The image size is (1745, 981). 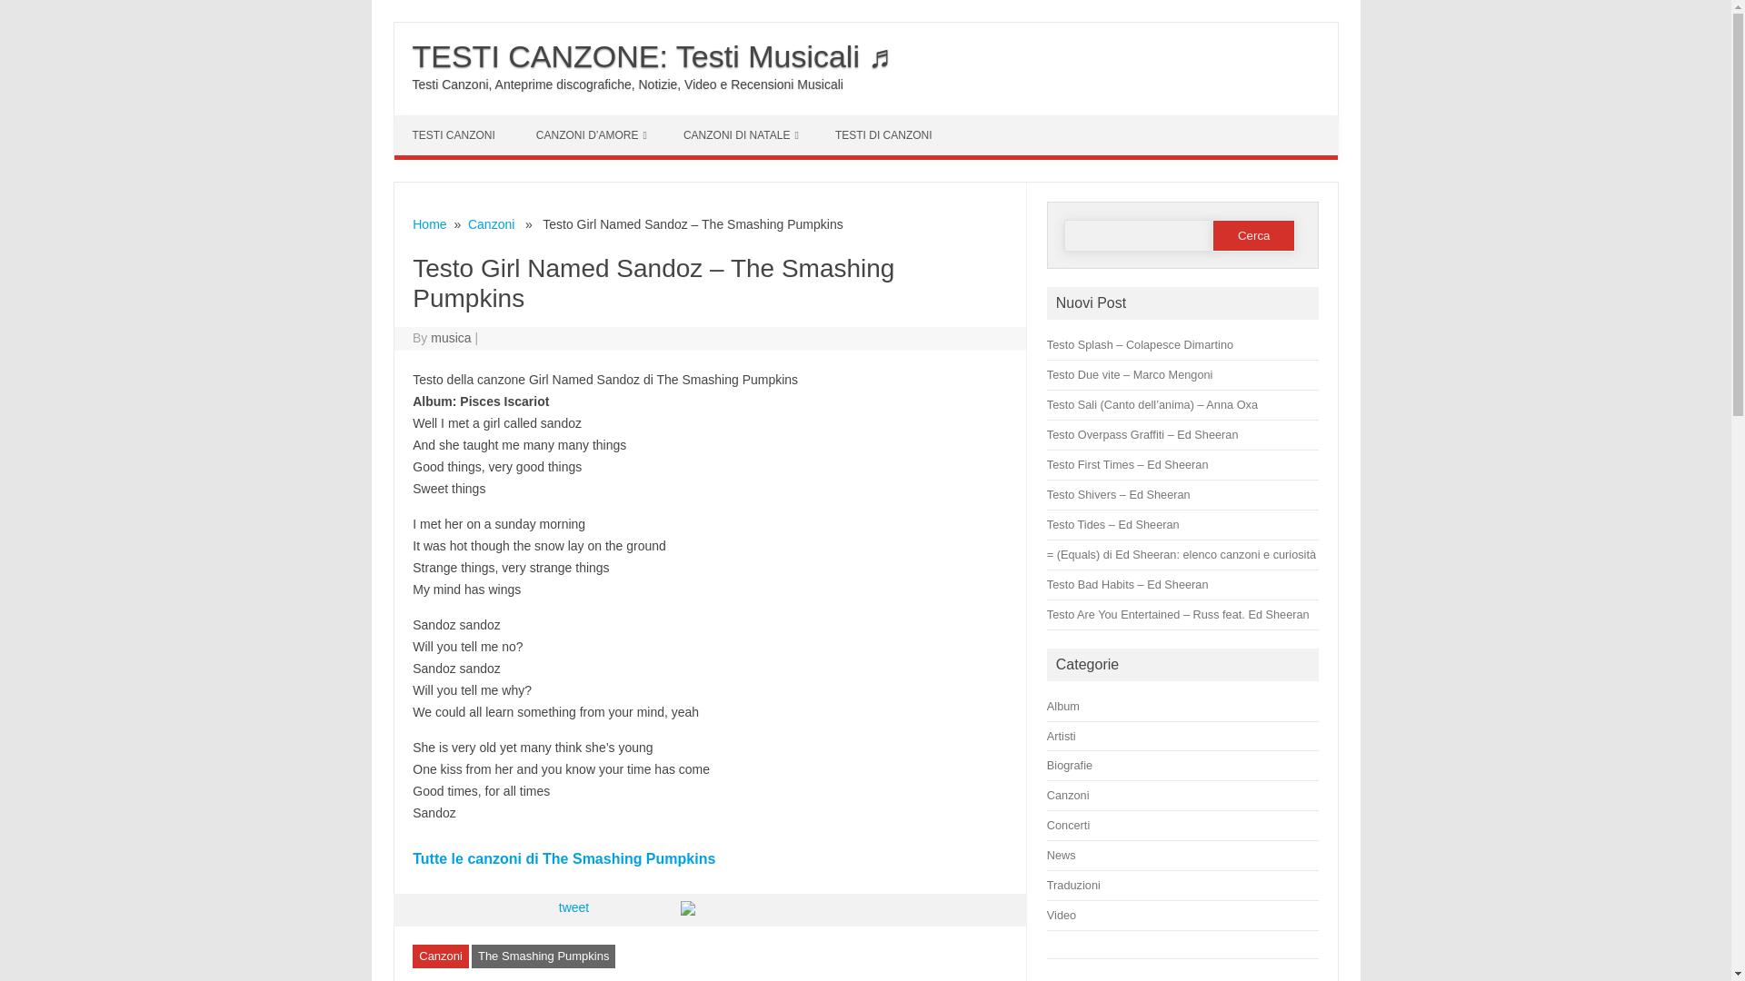 What do you see at coordinates (451, 338) in the screenshot?
I see `Articoli scritti da musica` at bounding box center [451, 338].